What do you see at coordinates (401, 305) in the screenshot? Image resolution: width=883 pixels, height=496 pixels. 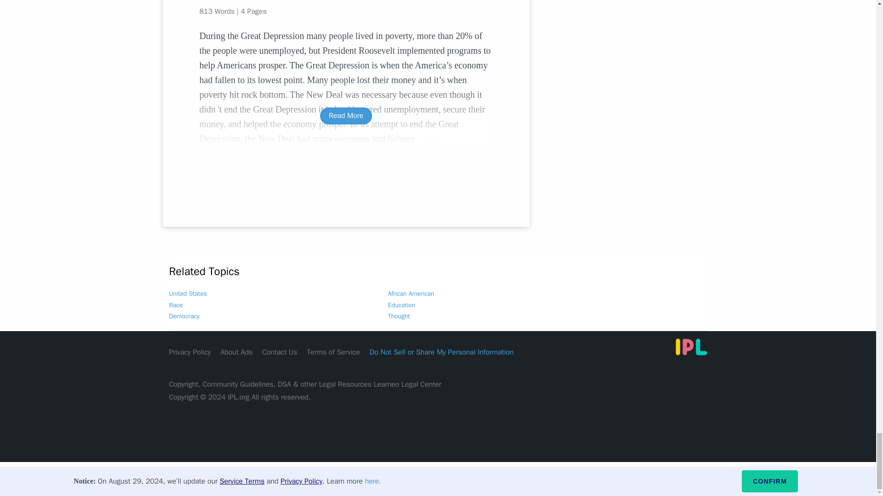 I see `Education` at bounding box center [401, 305].